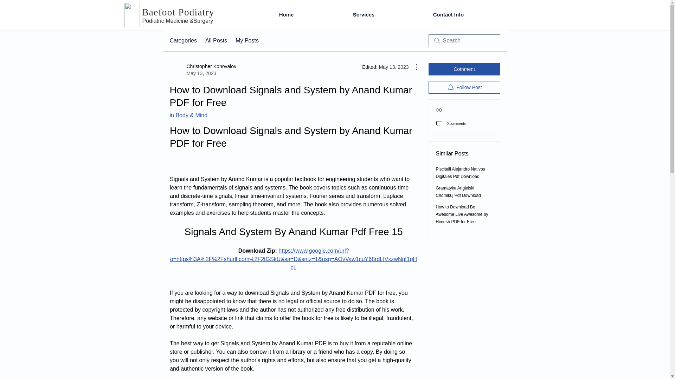 The width and height of the screenshot is (675, 379). What do you see at coordinates (458, 192) in the screenshot?
I see `Gramatyka Angielski Chomikuj Pdf Download` at bounding box center [458, 192].